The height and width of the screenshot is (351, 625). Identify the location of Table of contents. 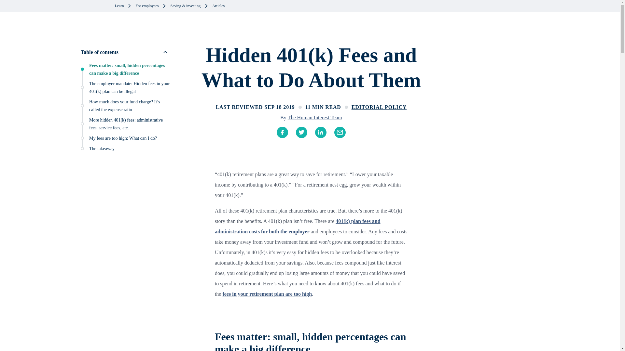
(126, 52).